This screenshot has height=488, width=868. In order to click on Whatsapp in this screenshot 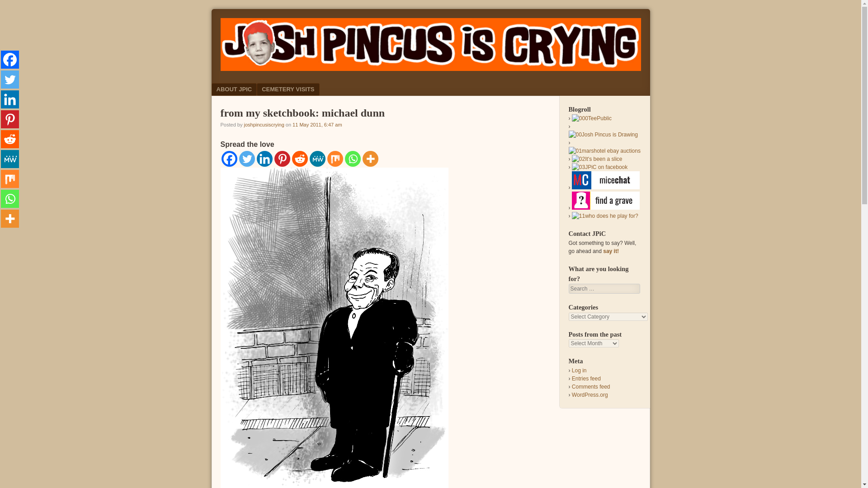, I will do `click(352, 159)`.